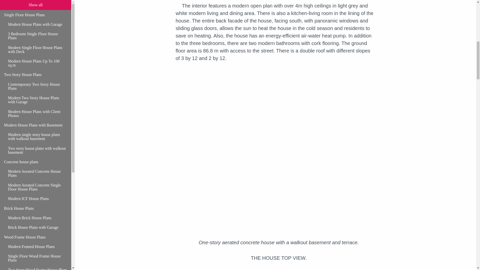 The width and height of the screenshot is (480, 270). Describe the element at coordinates (35, 19) in the screenshot. I see `Design Ideas` at that location.